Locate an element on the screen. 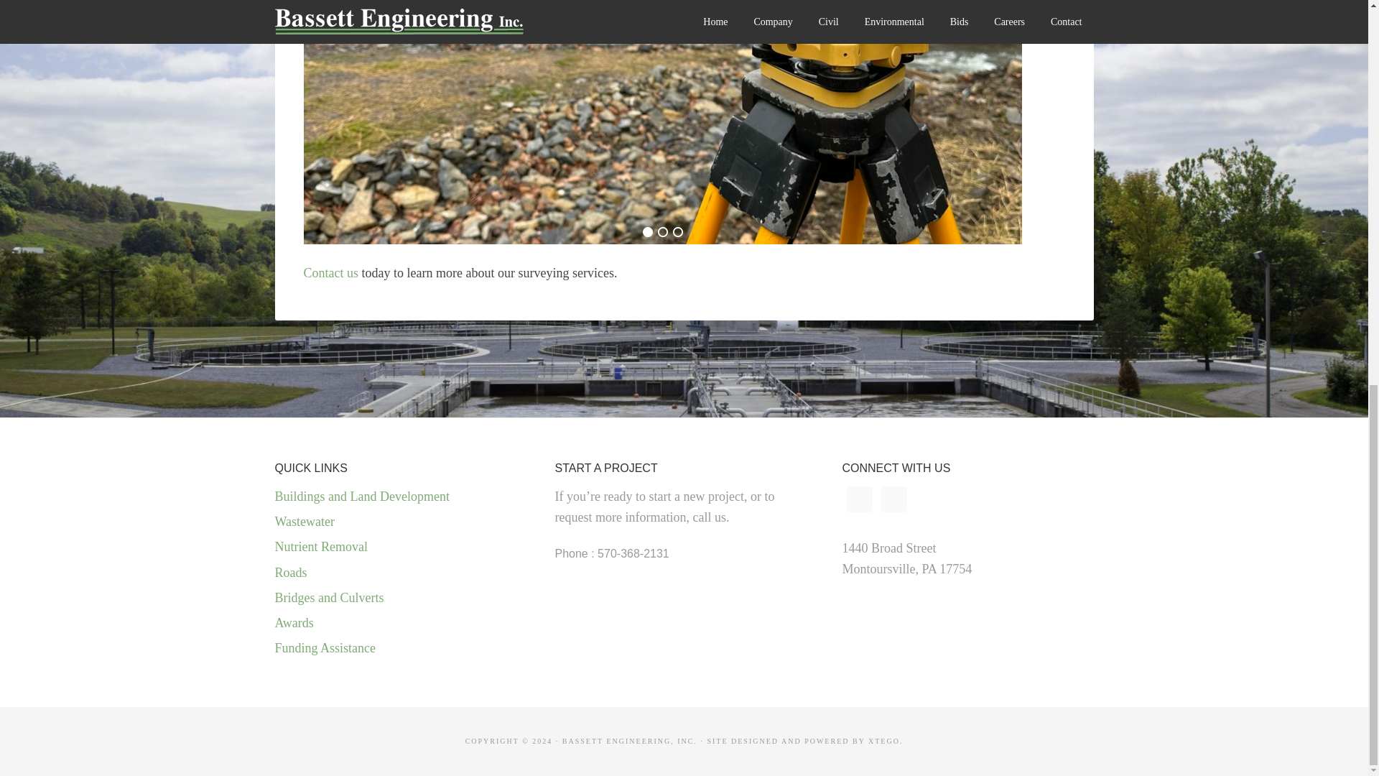 This screenshot has width=1379, height=776. Contact us is located at coordinates (330, 273).